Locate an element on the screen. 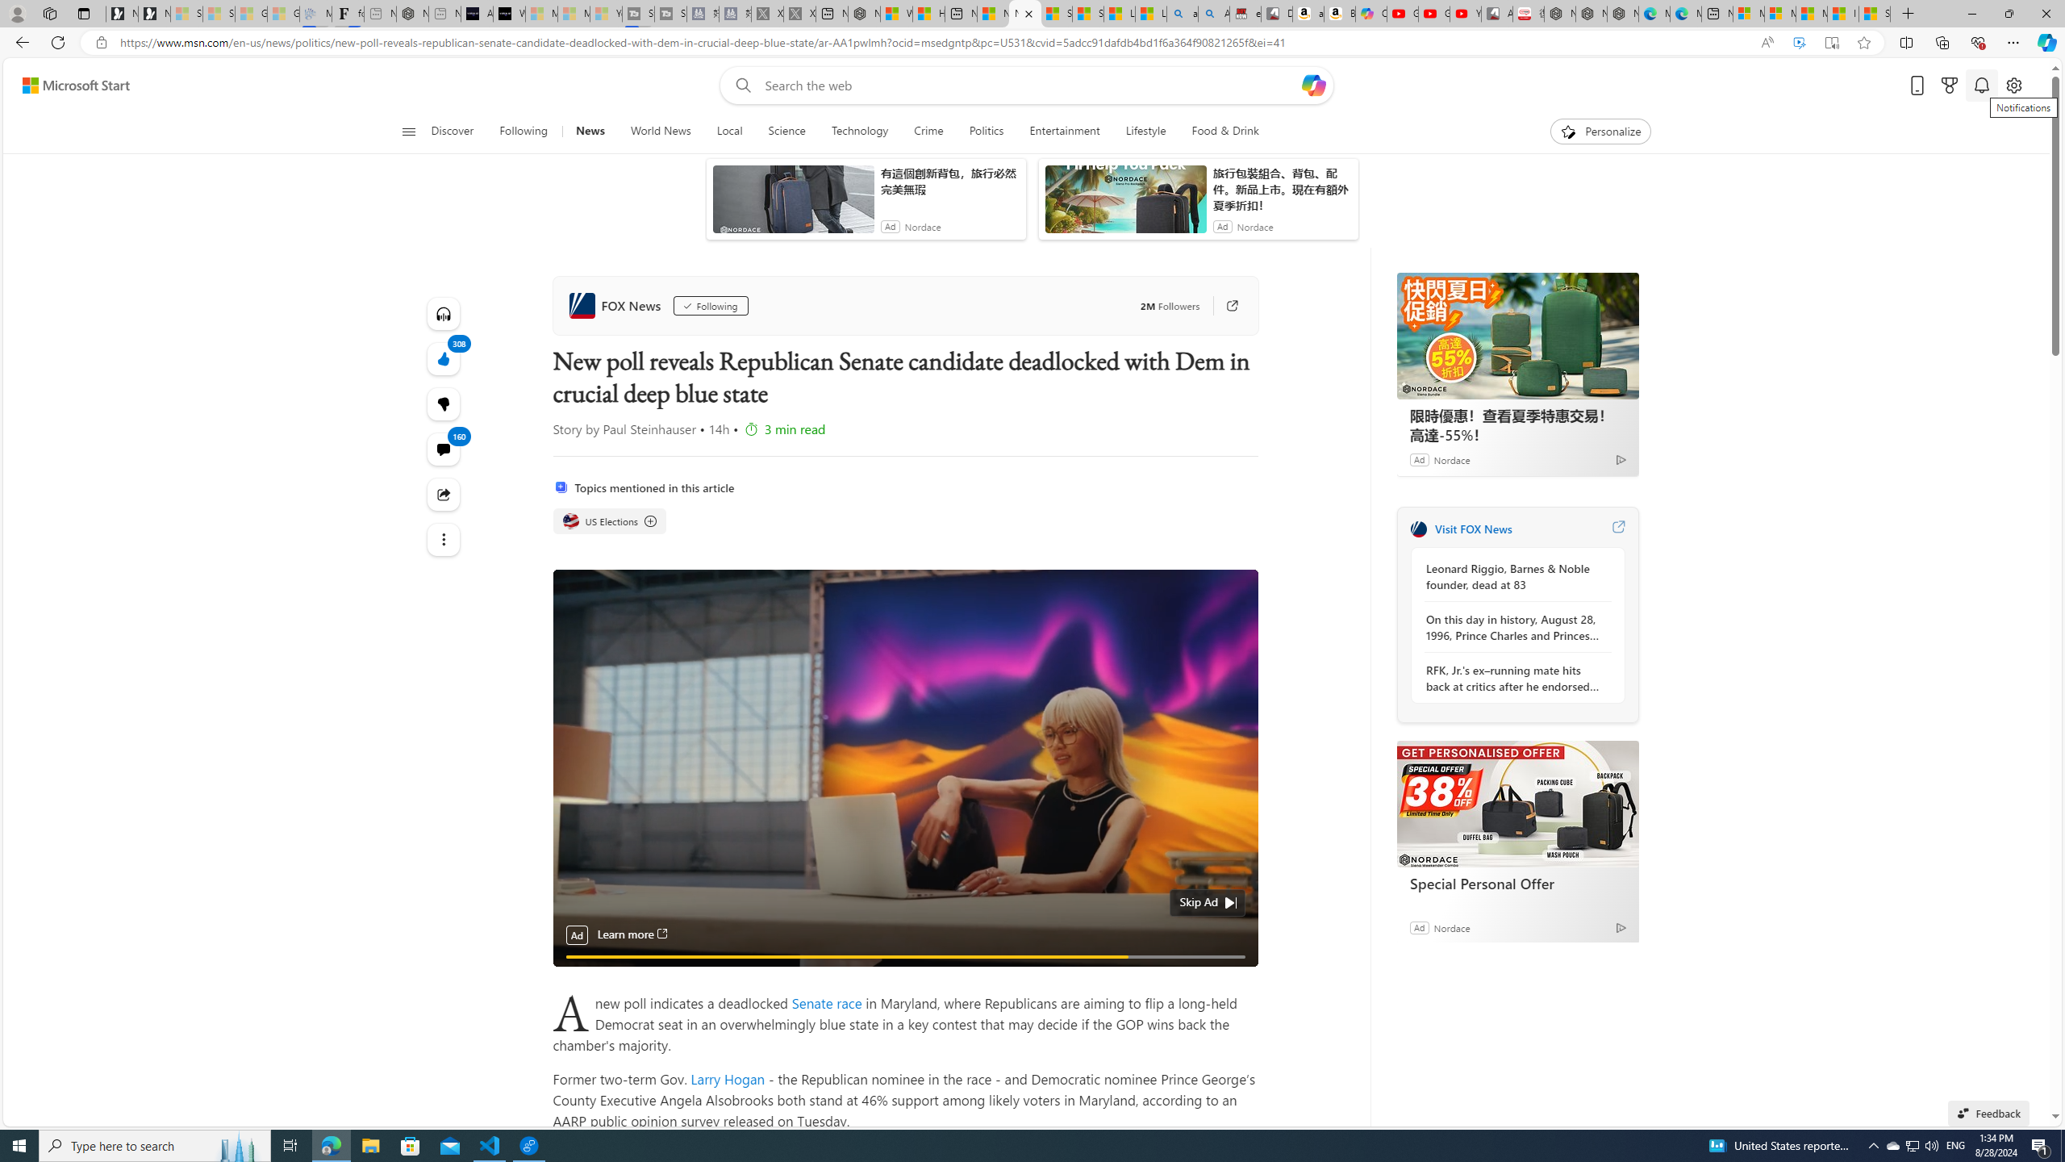 The width and height of the screenshot is (2065, 1162). Lifestyle is located at coordinates (1145, 132).